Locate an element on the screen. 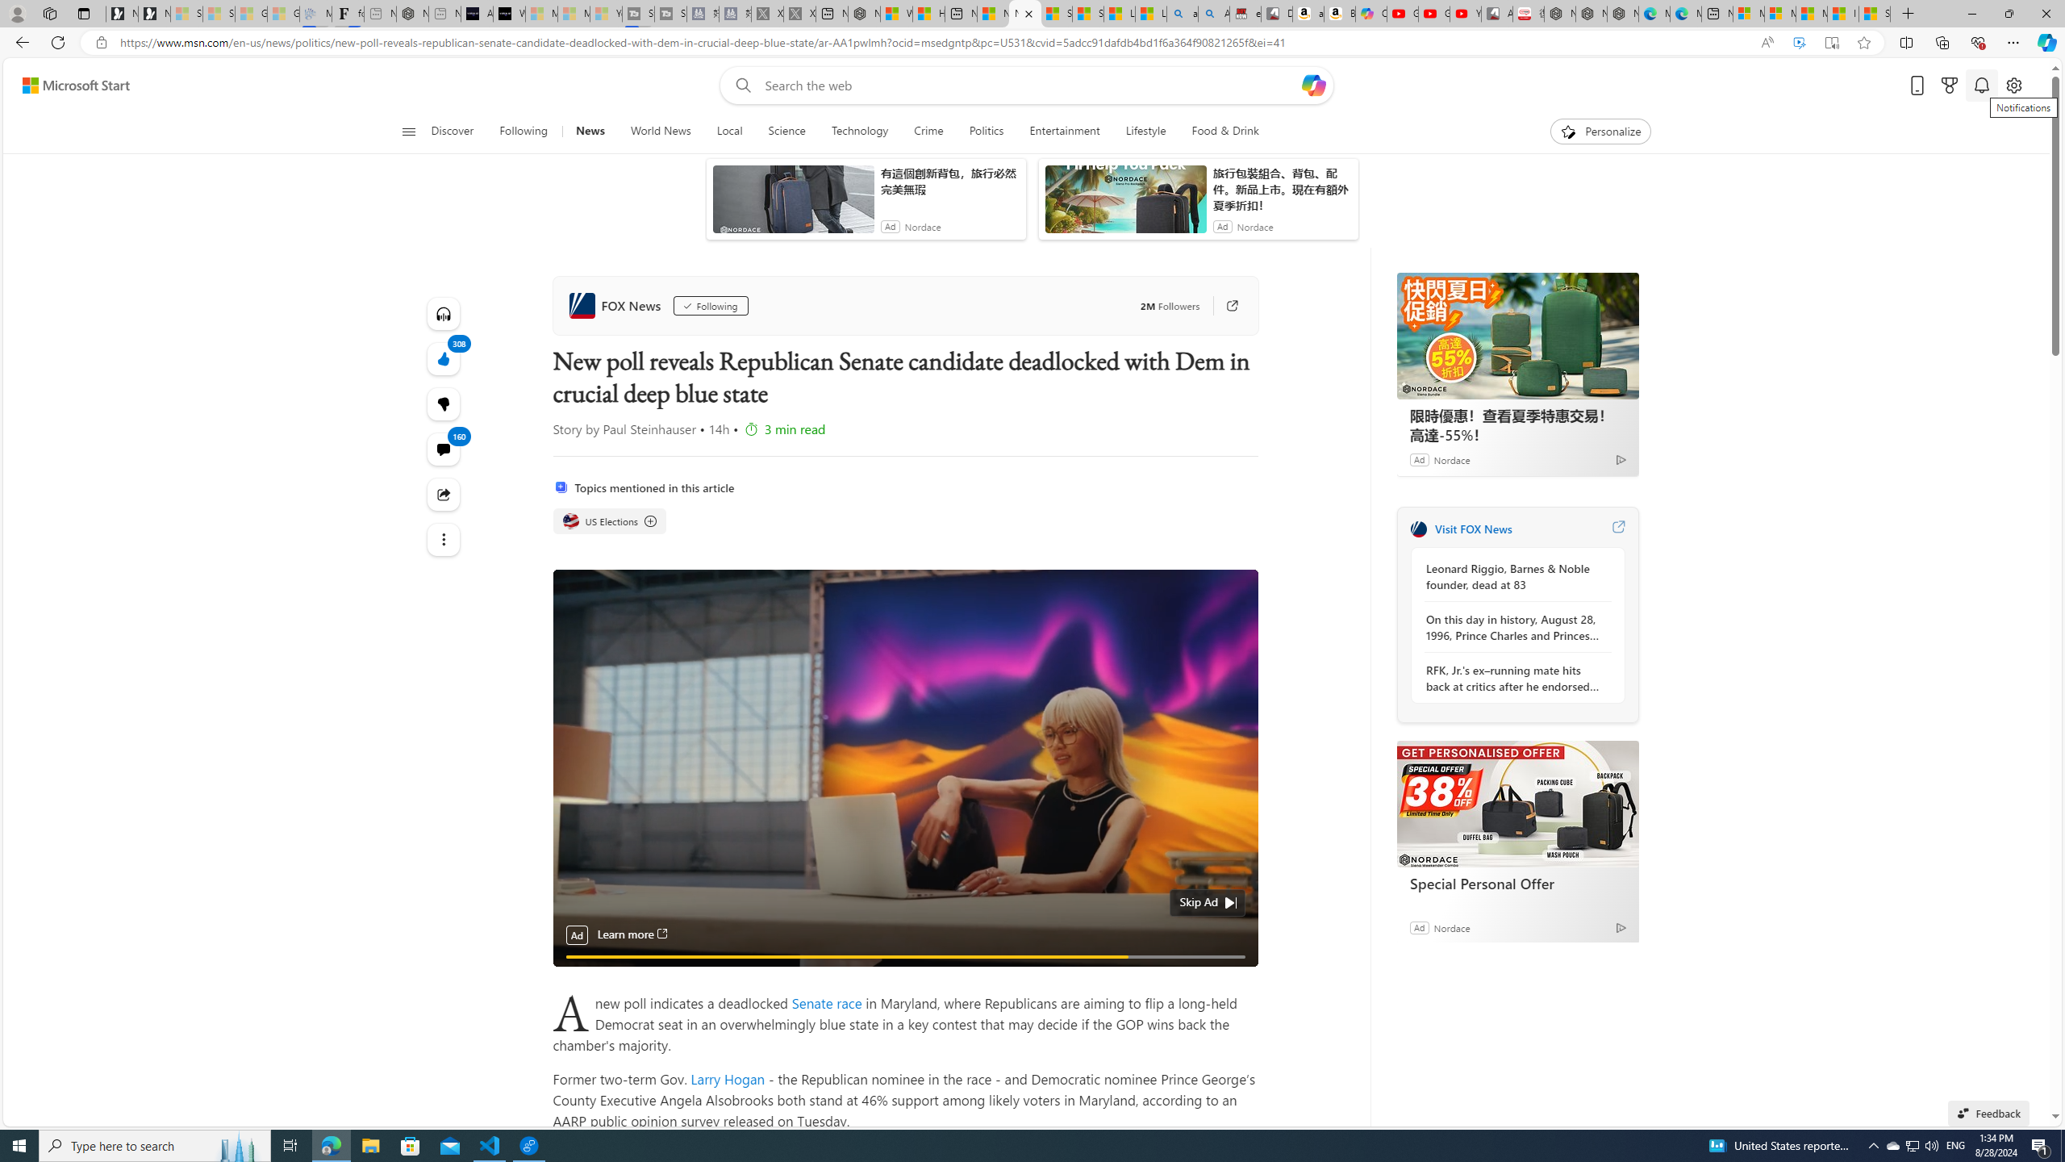 The width and height of the screenshot is (2065, 1162). Lifestyle is located at coordinates (1145, 132).